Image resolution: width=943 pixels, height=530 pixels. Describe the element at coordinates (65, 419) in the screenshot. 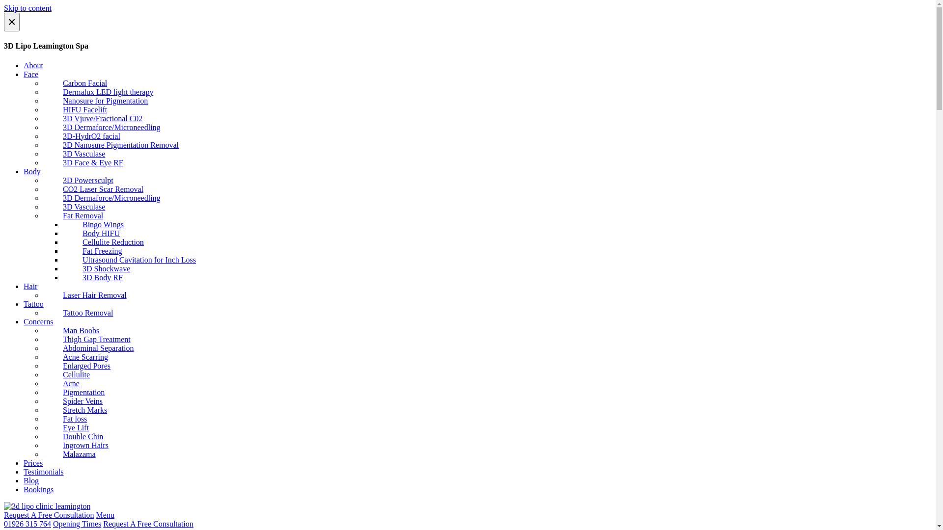

I see `Fat loss` at that location.